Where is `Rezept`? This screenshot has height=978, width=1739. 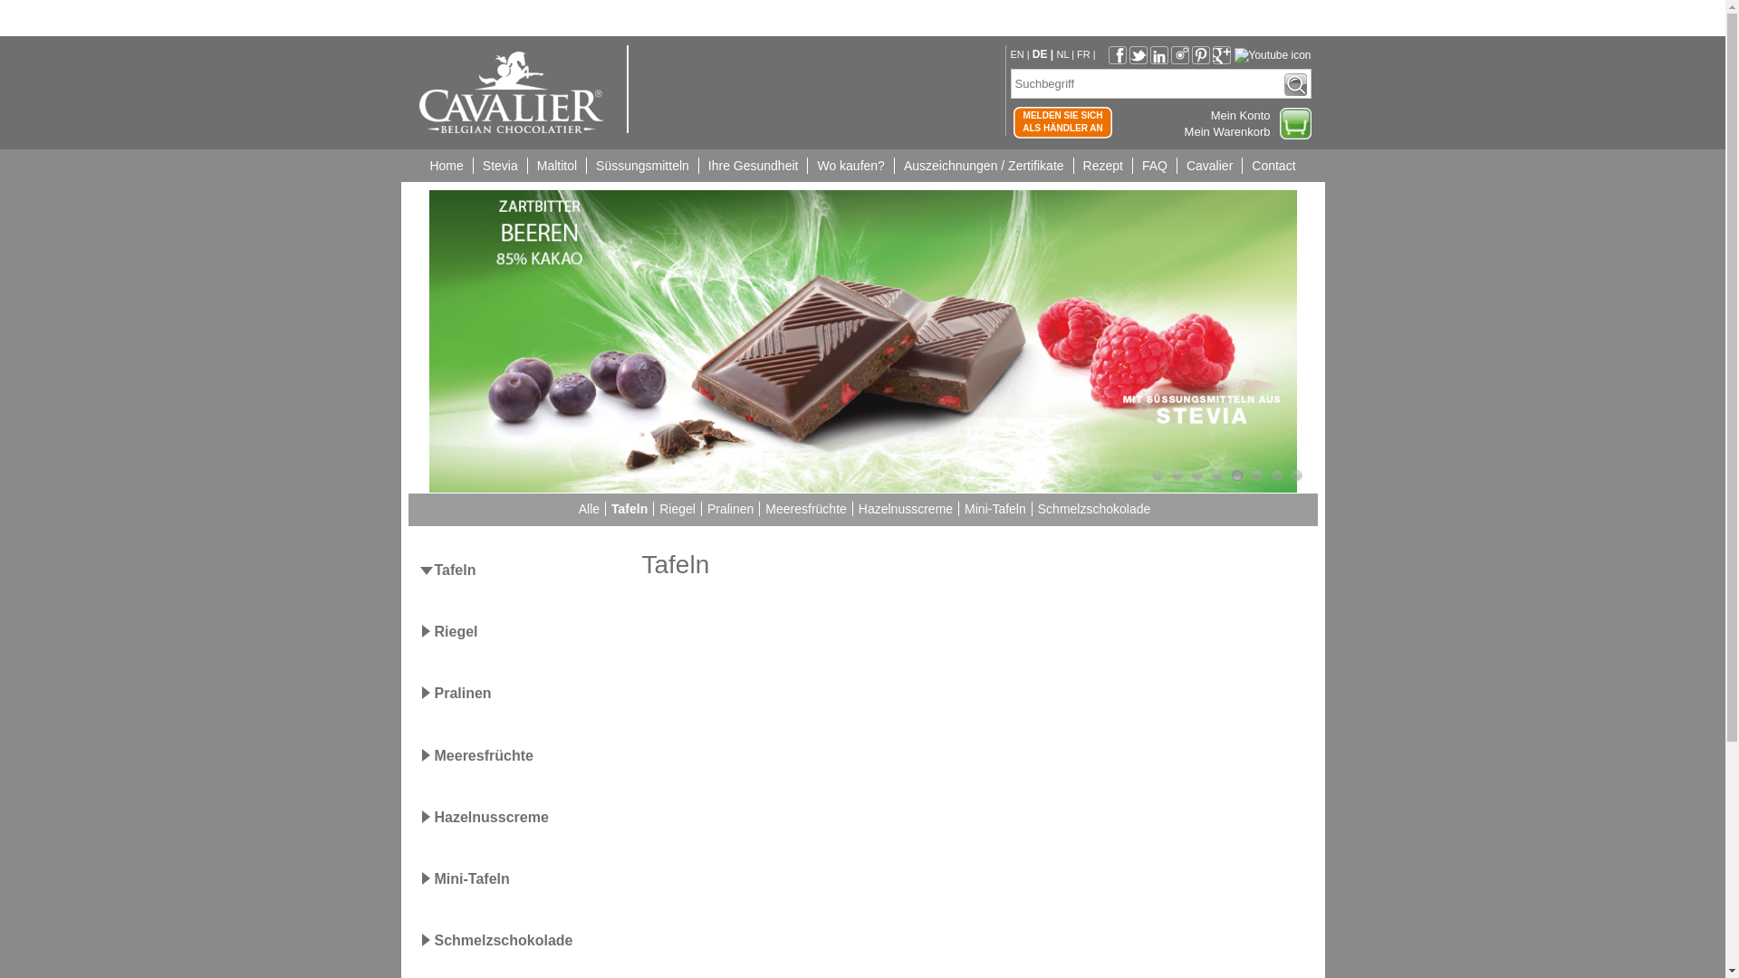
Rezept is located at coordinates (1103, 166).